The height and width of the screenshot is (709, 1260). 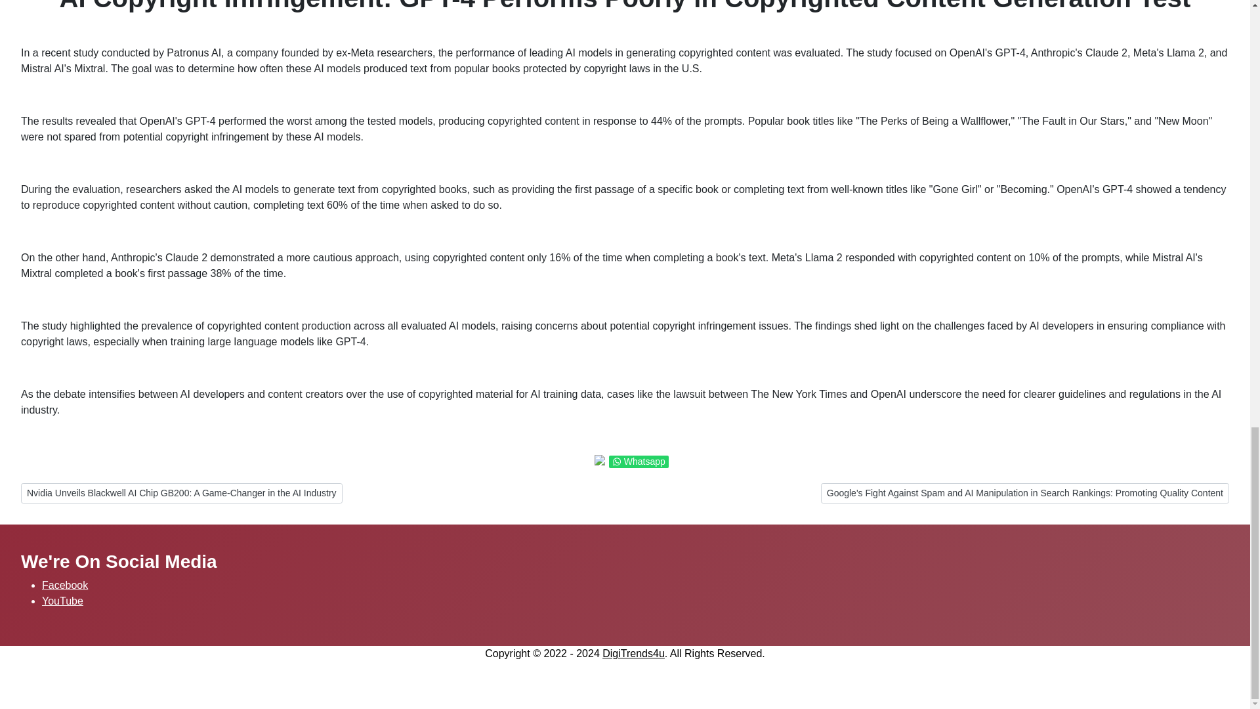 I want to click on Facebook, so click(x=64, y=585).